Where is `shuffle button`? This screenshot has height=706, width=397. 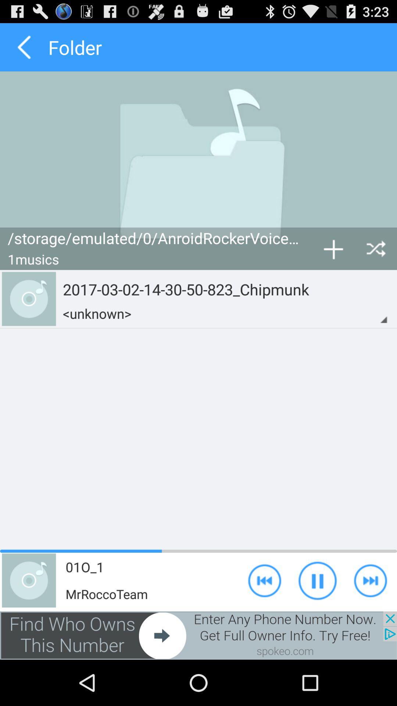
shuffle button is located at coordinates (376, 249).